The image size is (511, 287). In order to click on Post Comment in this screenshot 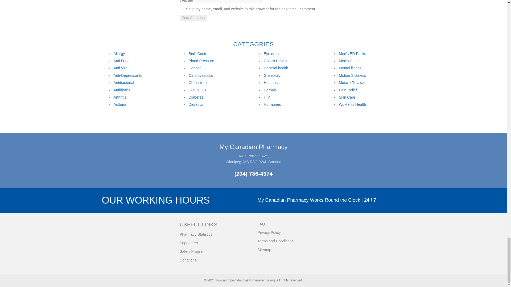, I will do `click(193, 18)`.